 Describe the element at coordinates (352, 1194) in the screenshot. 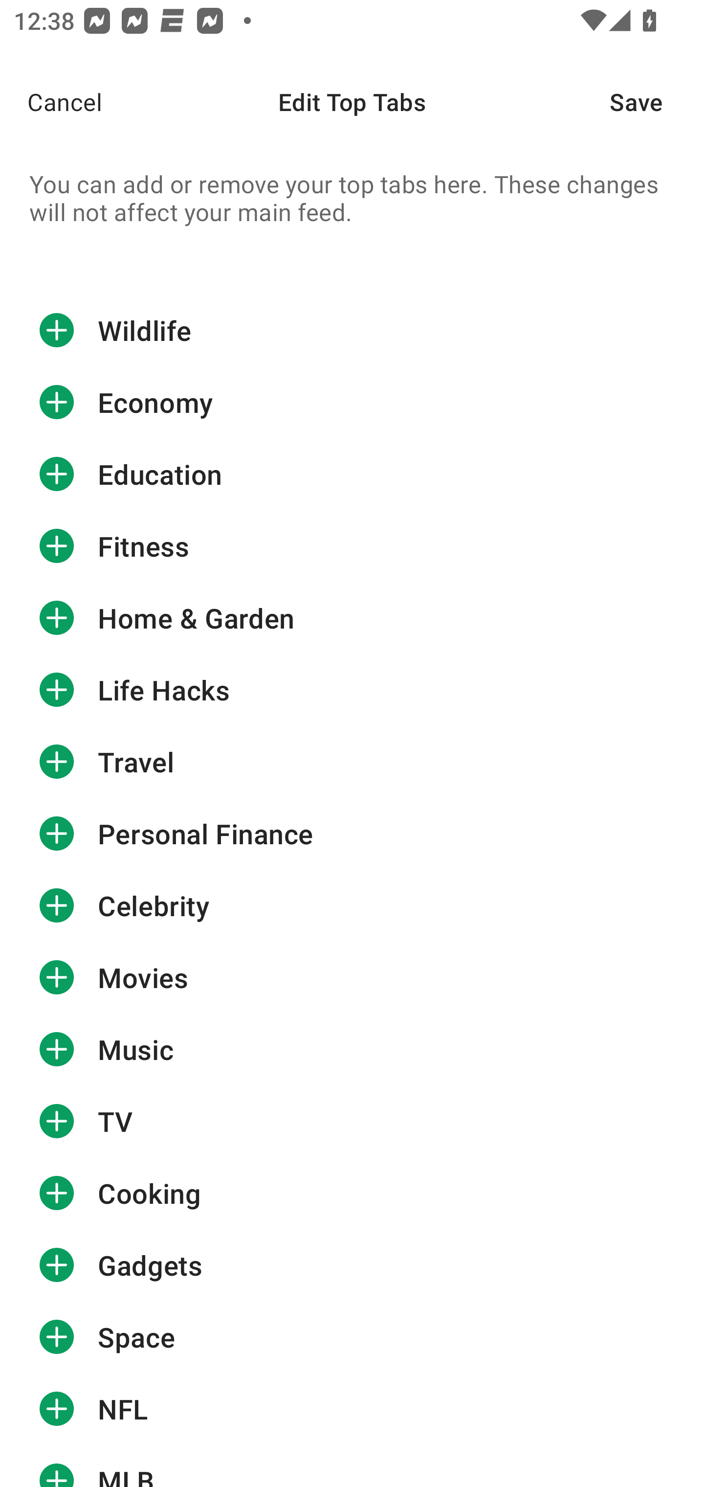

I see `Cooking` at that location.